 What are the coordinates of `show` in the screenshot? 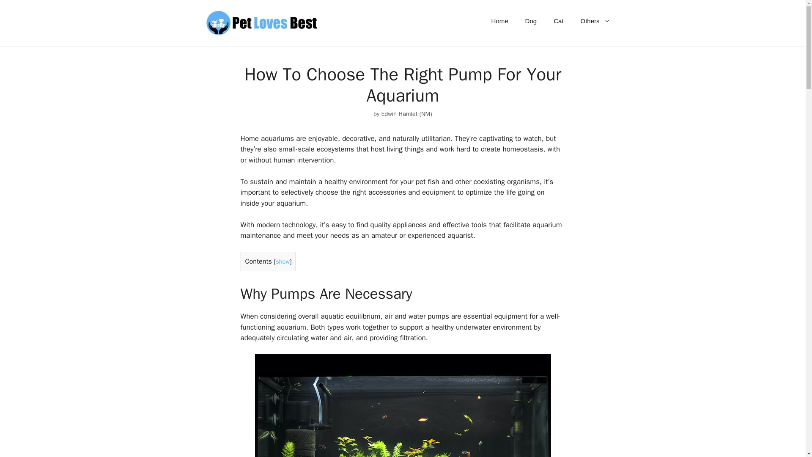 It's located at (283, 262).